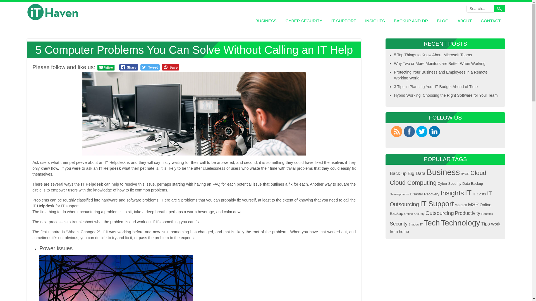 This screenshot has width=536, height=301. I want to click on ABOUT, so click(465, 21).